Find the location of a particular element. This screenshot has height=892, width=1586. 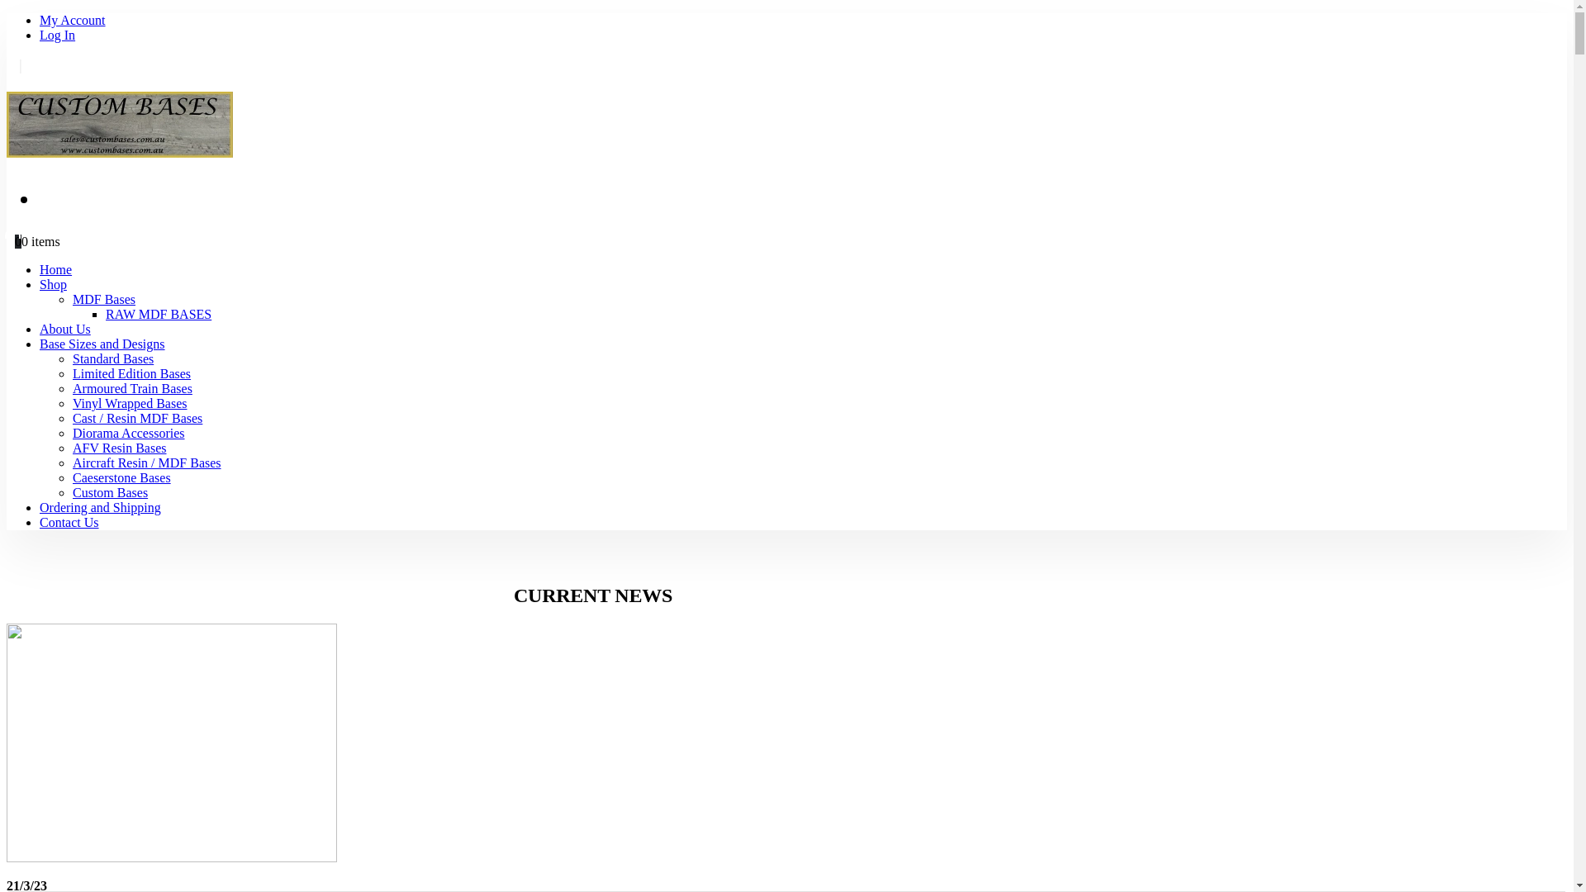

Armoured Train Bases is located at coordinates (132, 388).